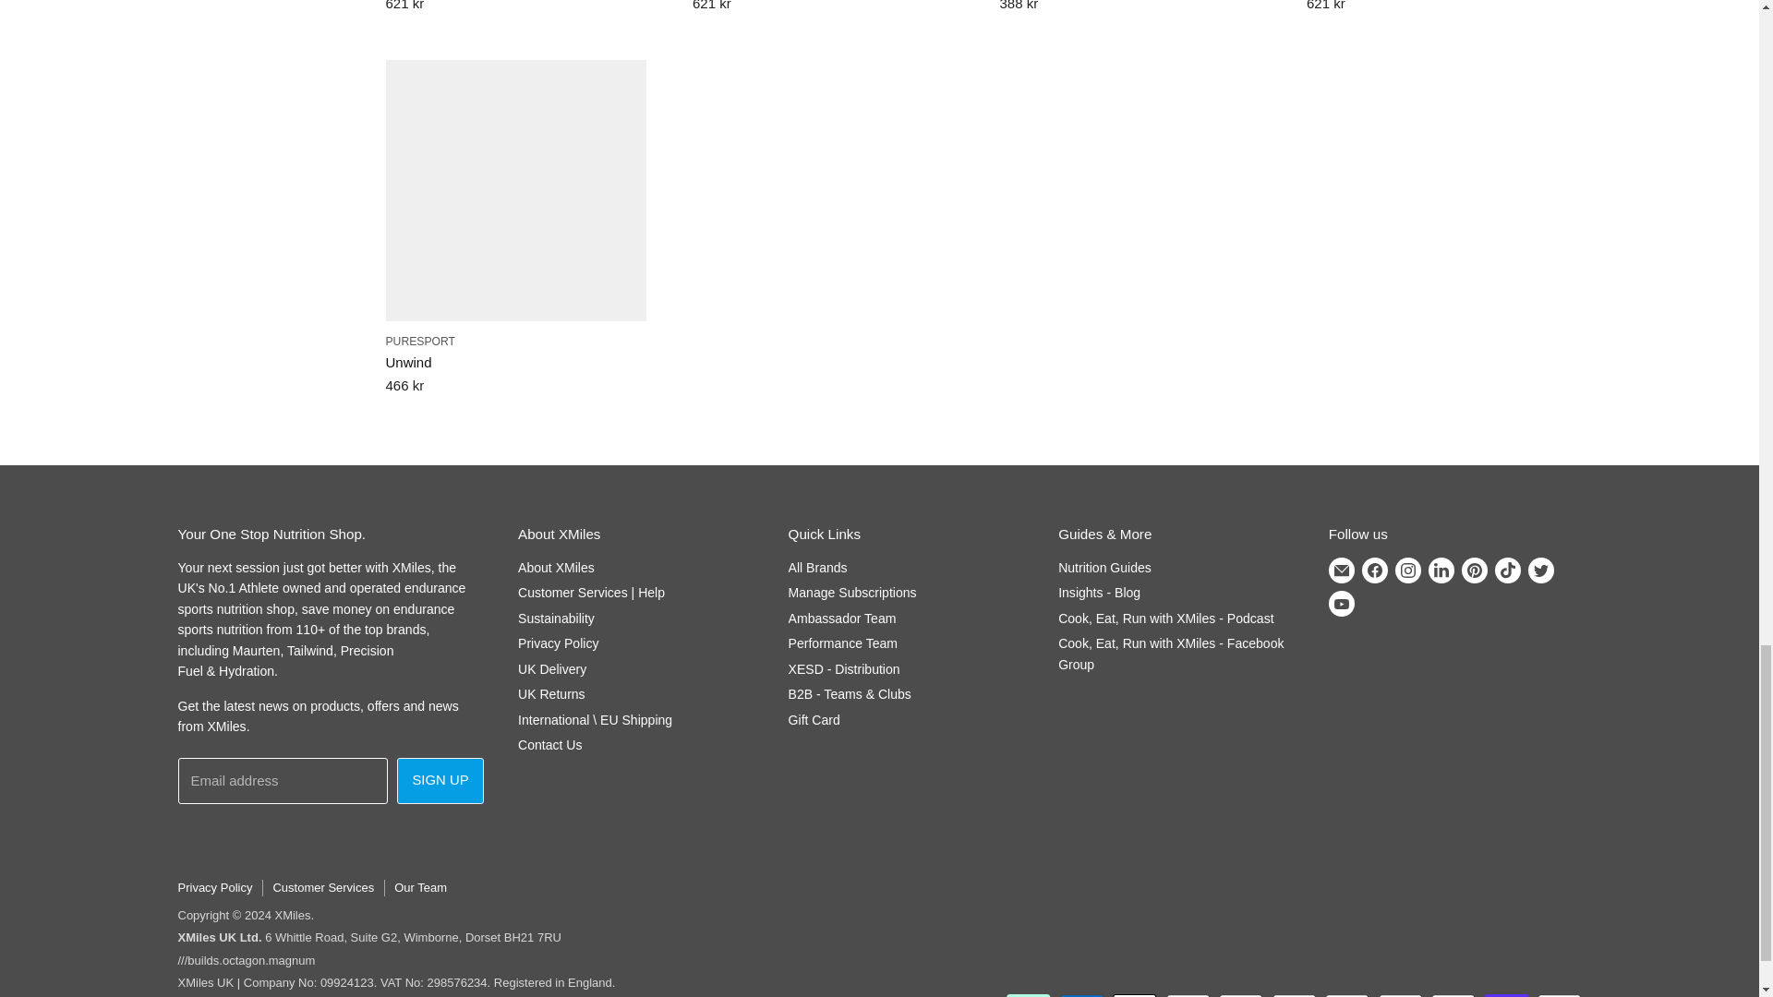  What do you see at coordinates (1474, 571) in the screenshot?
I see `Pinterest` at bounding box center [1474, 571].